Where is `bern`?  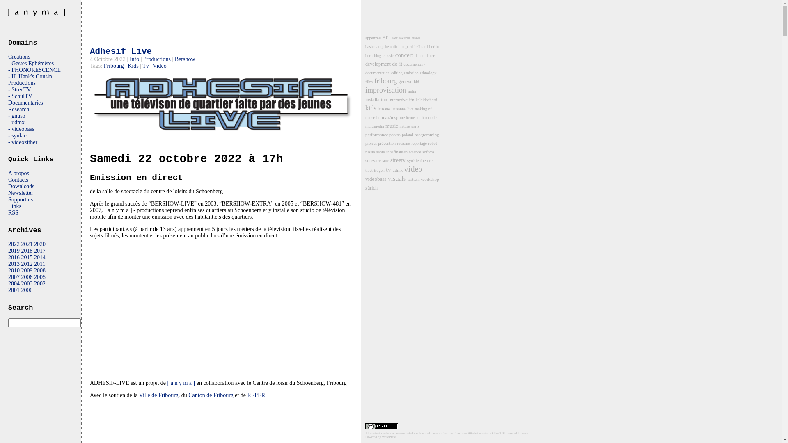
bern is located at coordinates (369, 56).